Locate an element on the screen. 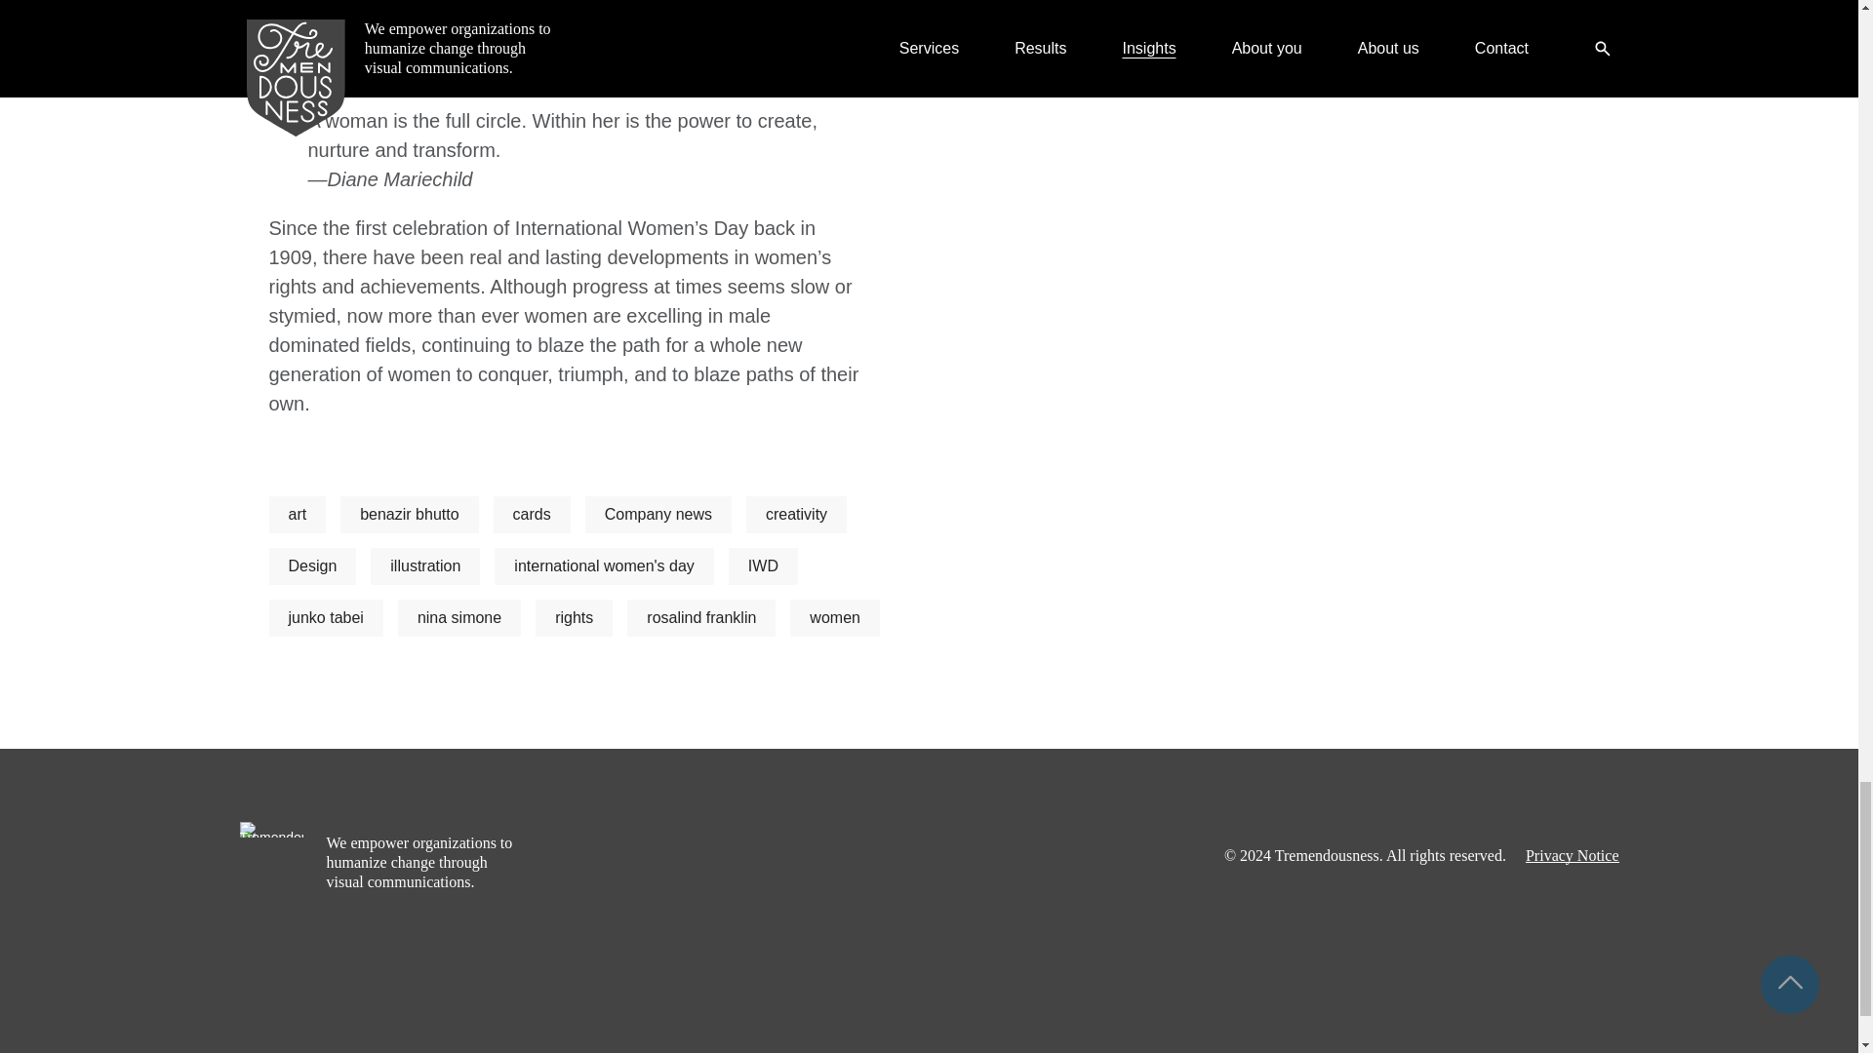  benazir bhutto is located at coordinates (409, 514).